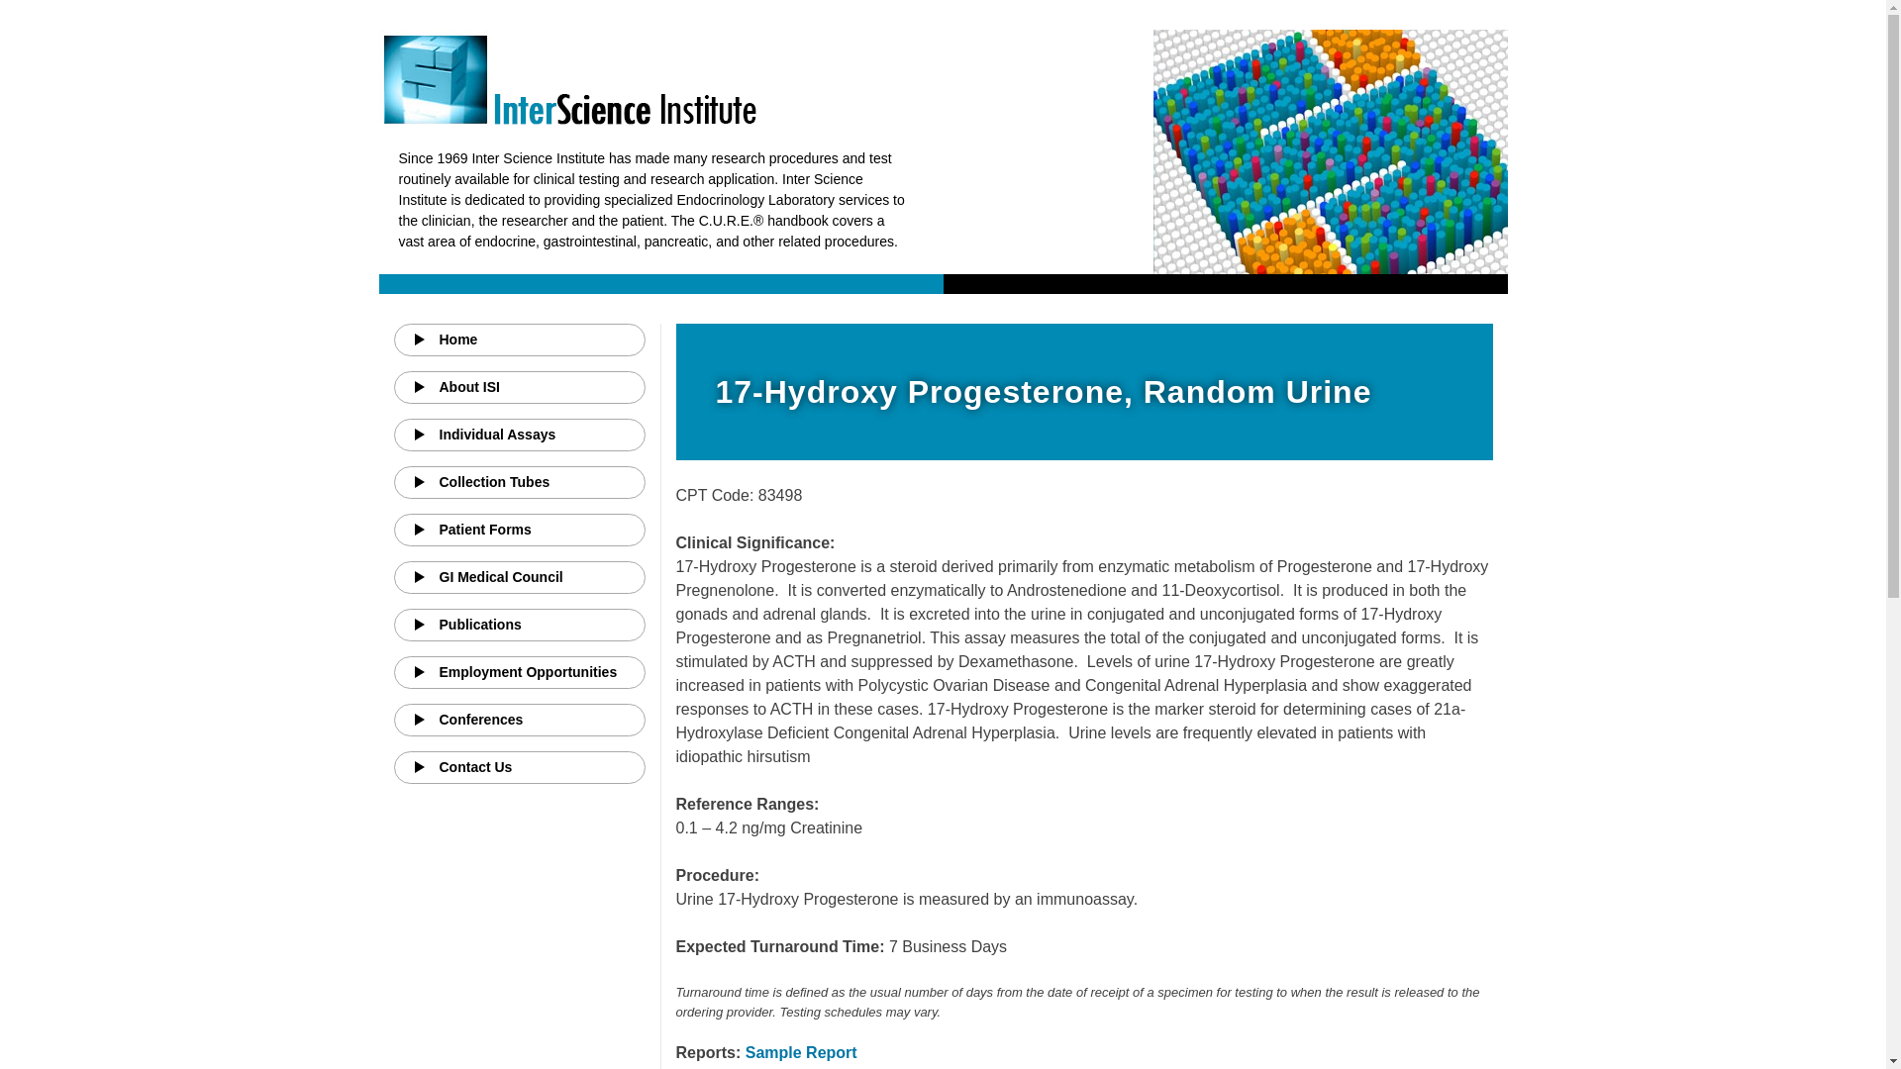 This screenshot has height=1069, width=1901. Describe the element at coordinates (800, 1053) in the screenshot. I see `Sample Report` at that location.